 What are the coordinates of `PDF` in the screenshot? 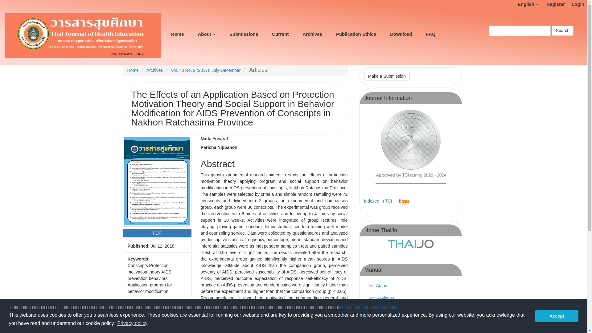 It's located at (157, 233).